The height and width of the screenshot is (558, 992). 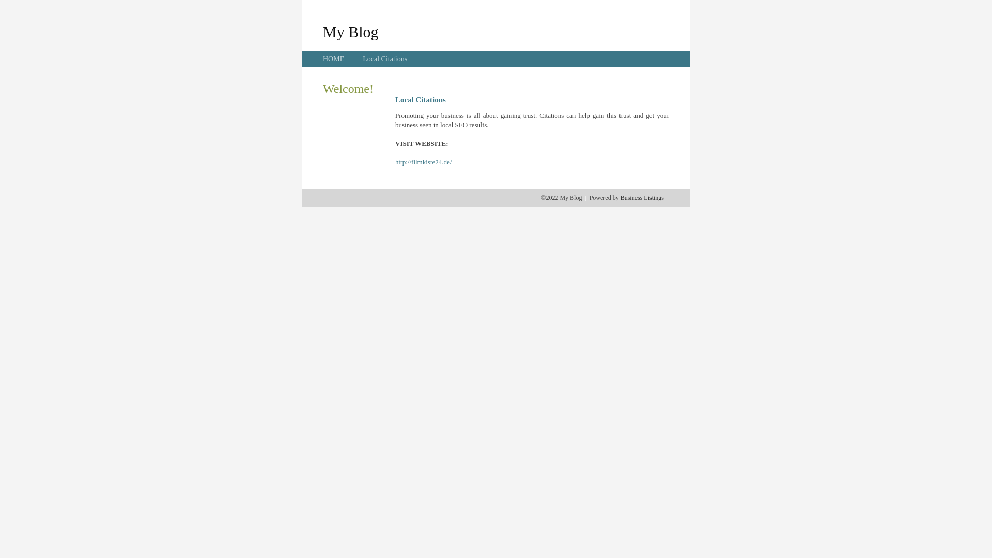 I want to click on HOME, so click(x=334, y=59).